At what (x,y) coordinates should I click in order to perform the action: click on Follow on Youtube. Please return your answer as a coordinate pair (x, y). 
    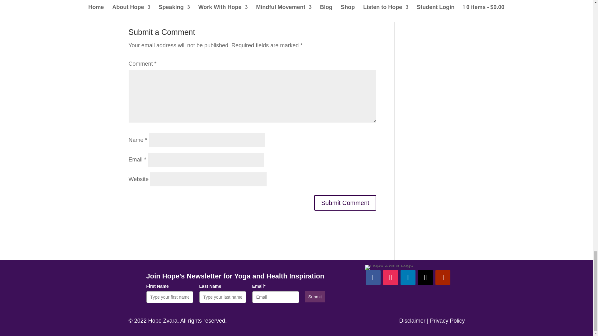
    Looking at the image, I should click on (443, 278).